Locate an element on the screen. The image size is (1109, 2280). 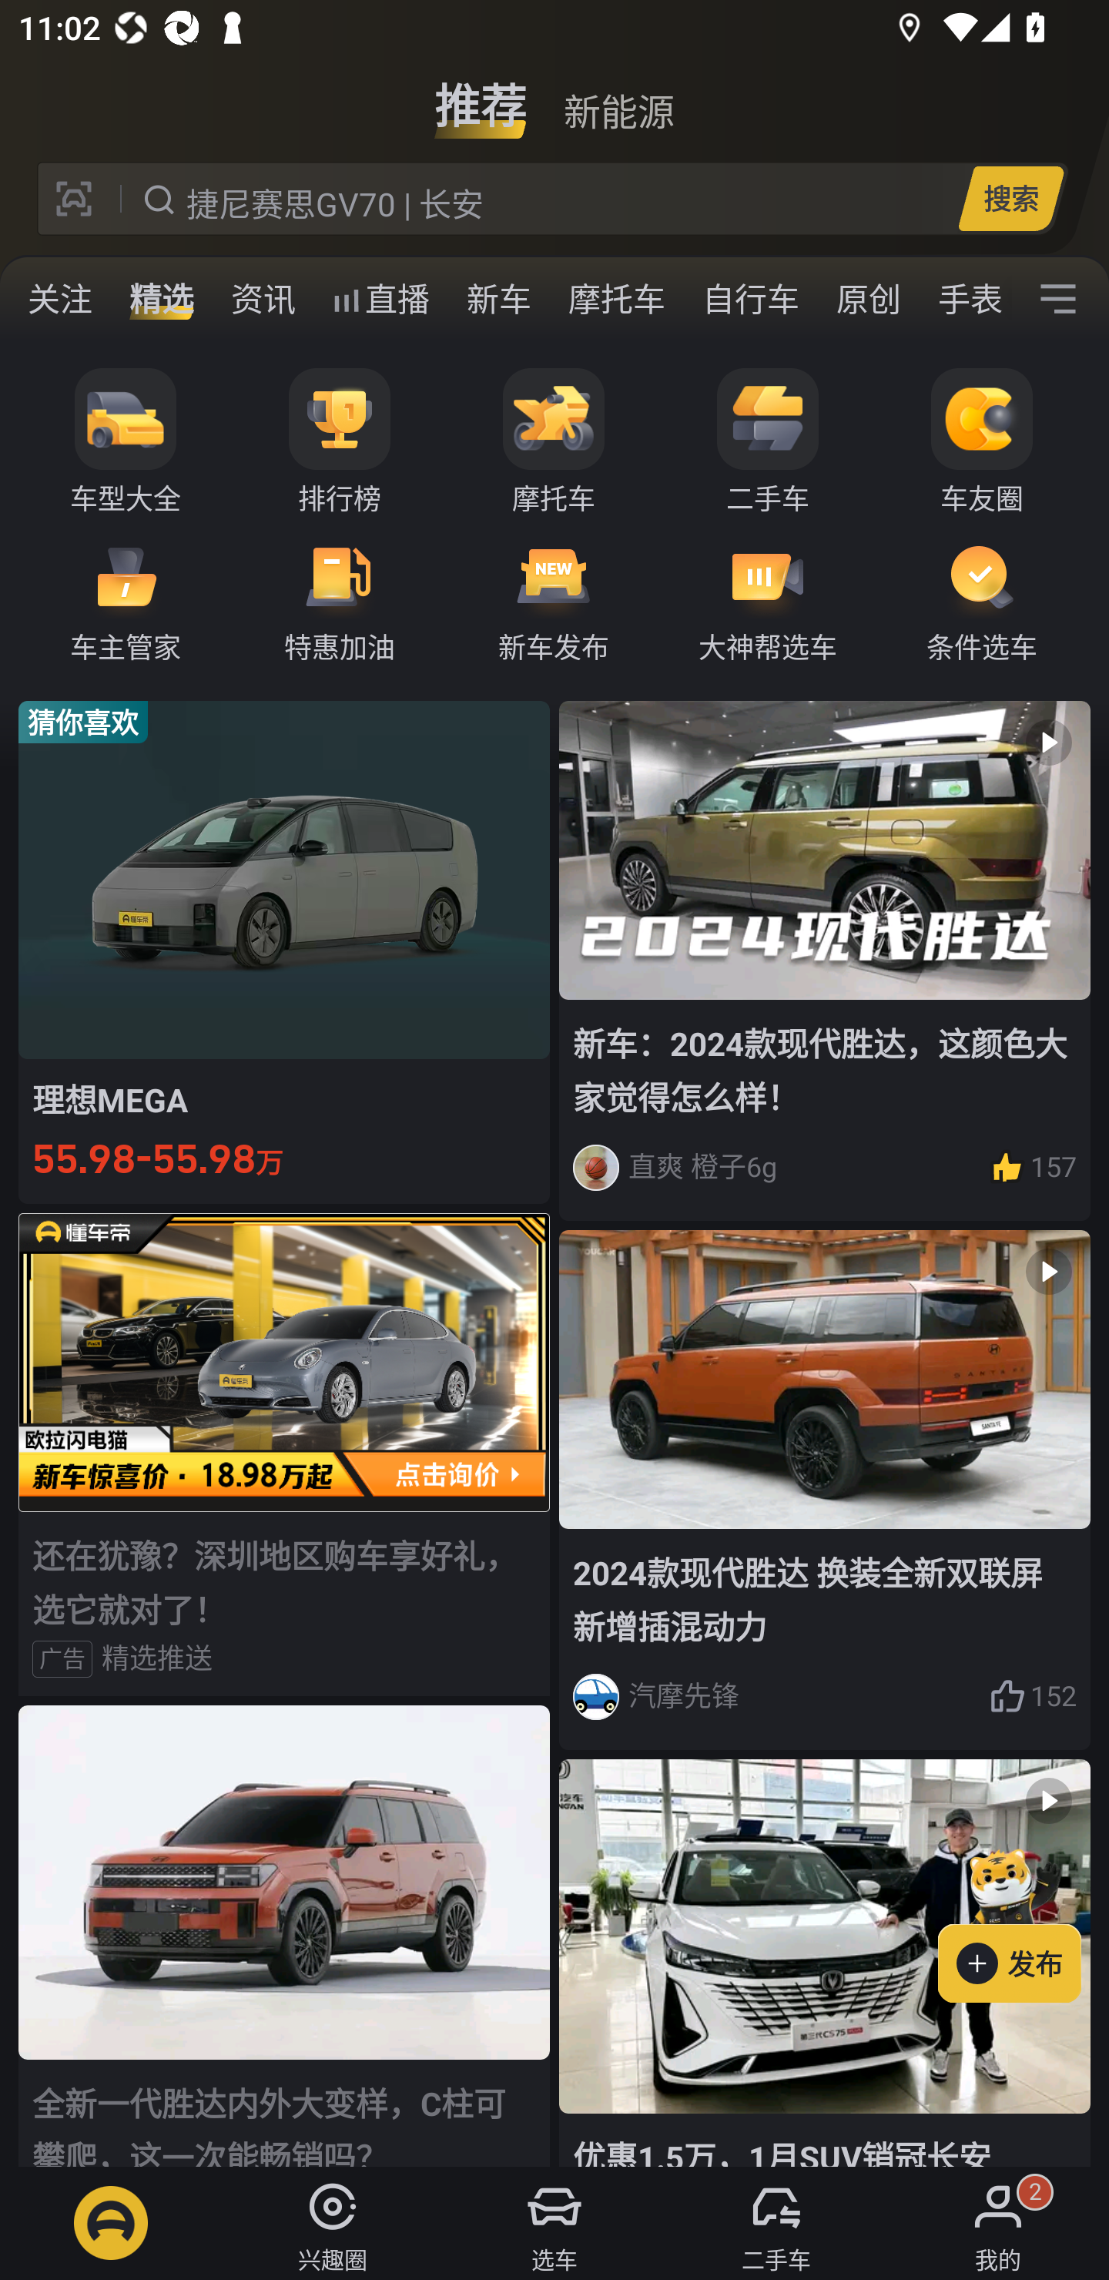
152 is located at coordinates (1033, 1696).